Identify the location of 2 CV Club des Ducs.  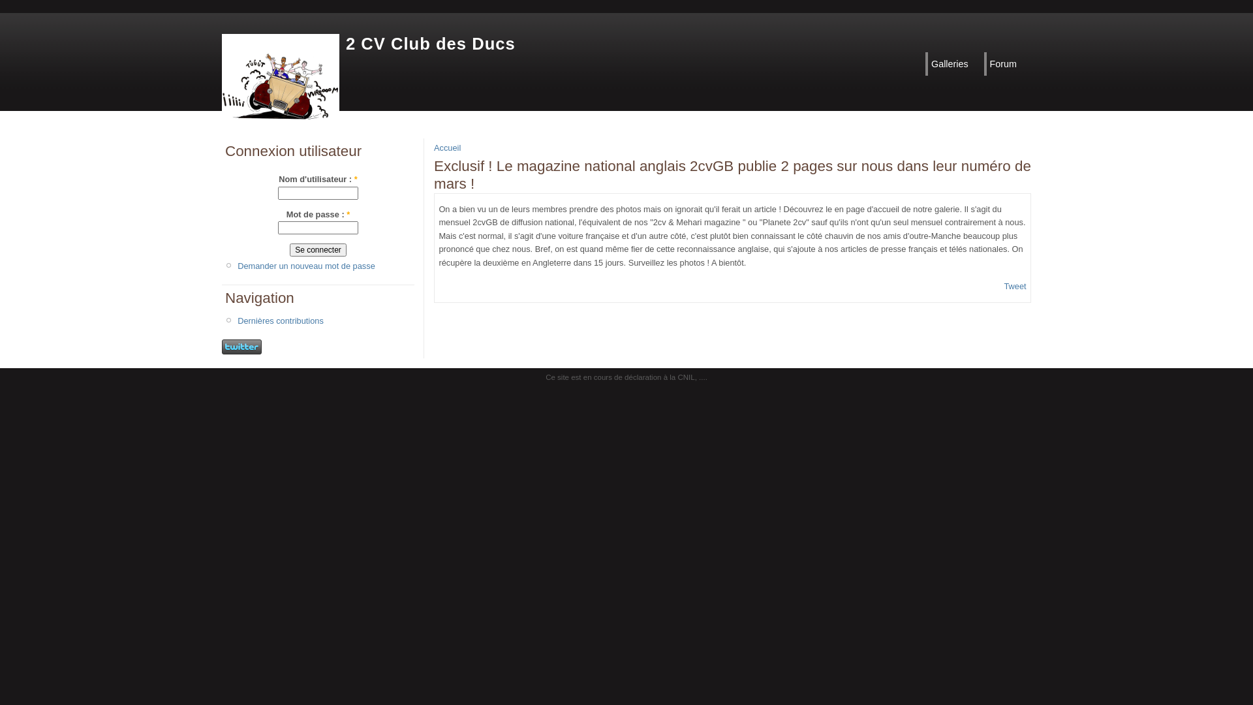
(431, 44).